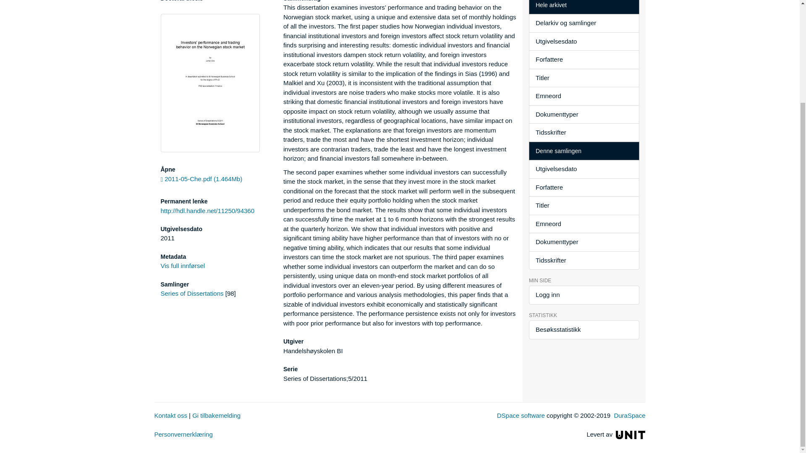 This screenshot has width=806, height=453. I want to click on Unit, so click(631, 435).